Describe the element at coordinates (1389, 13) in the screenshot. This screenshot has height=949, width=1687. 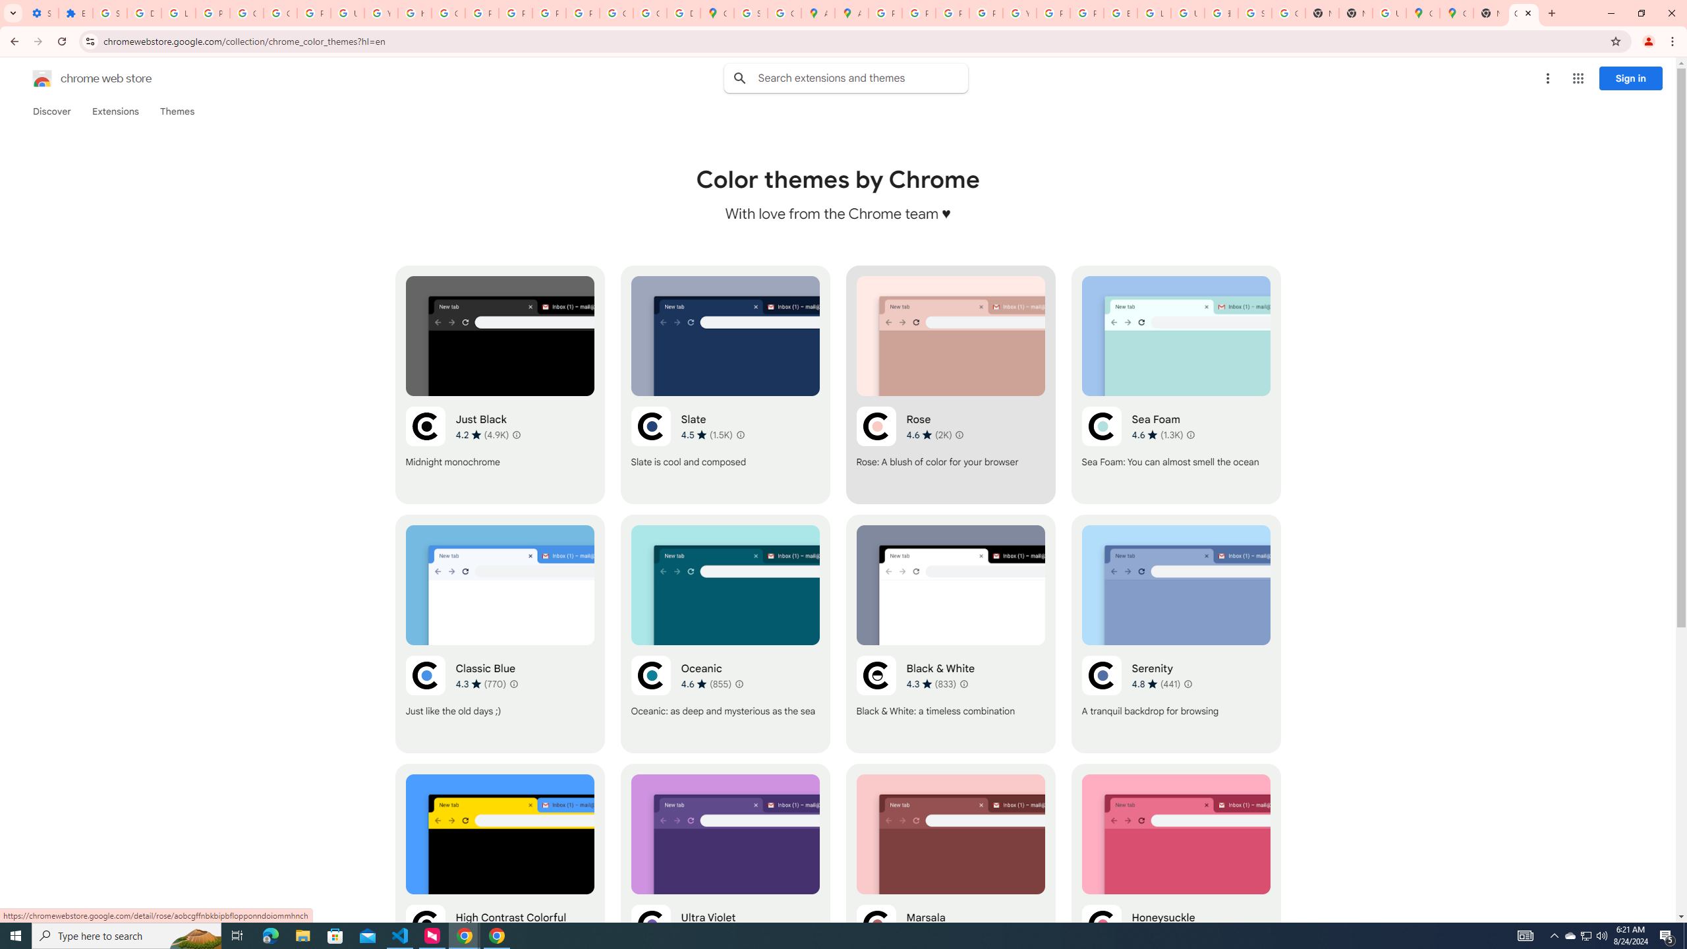
I see `Use Google Maps in Space - Google Maps Help` at that location.